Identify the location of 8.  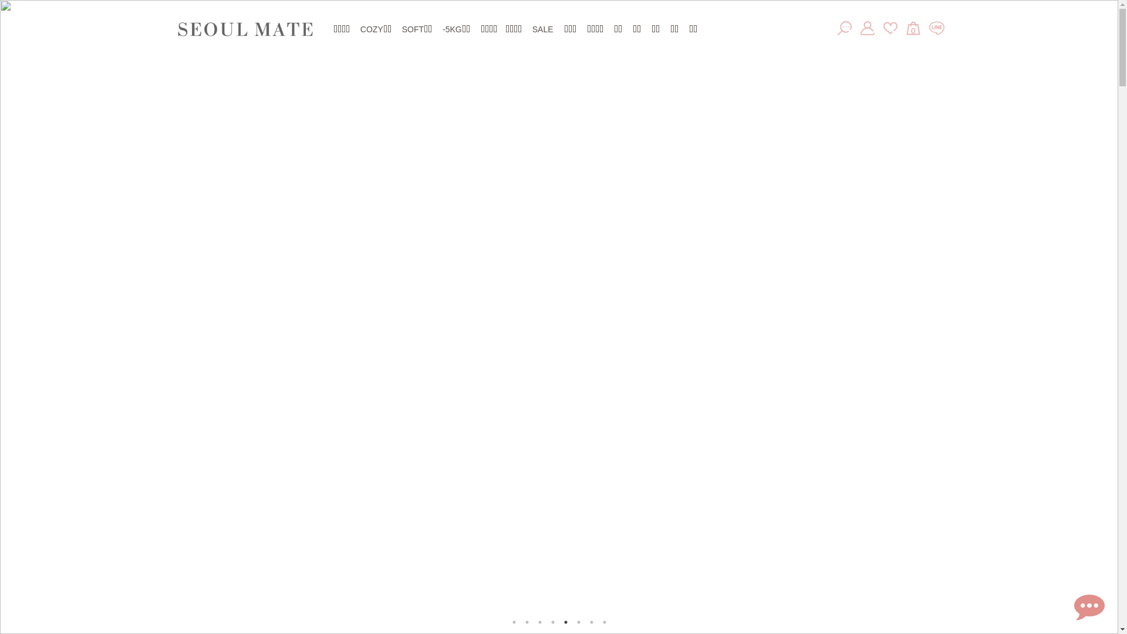
(605, 622).